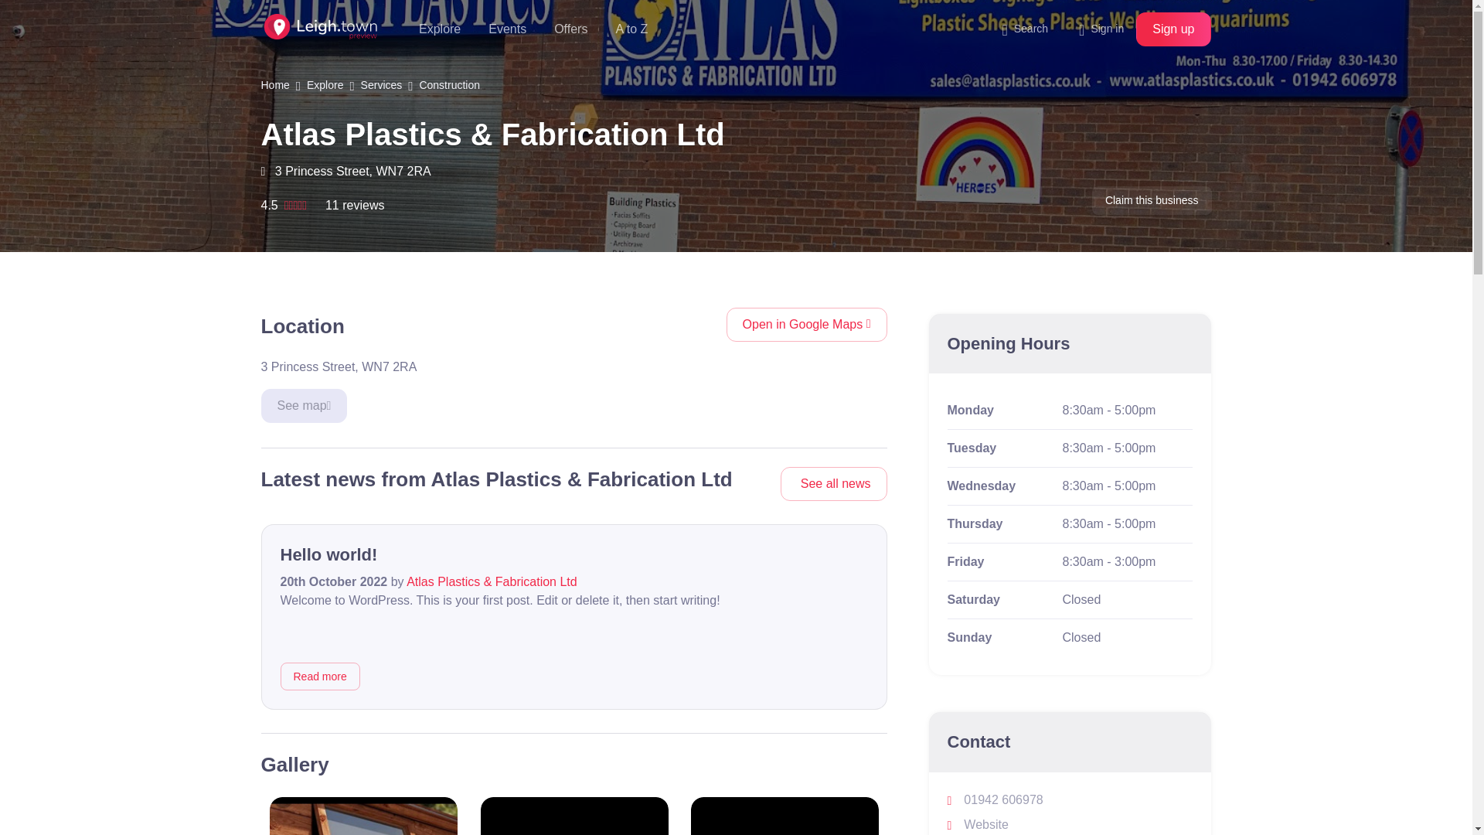  What do you see at coordinates (507, 29) in the screenshot?
I see `Events` at bounding box center [507, 29].